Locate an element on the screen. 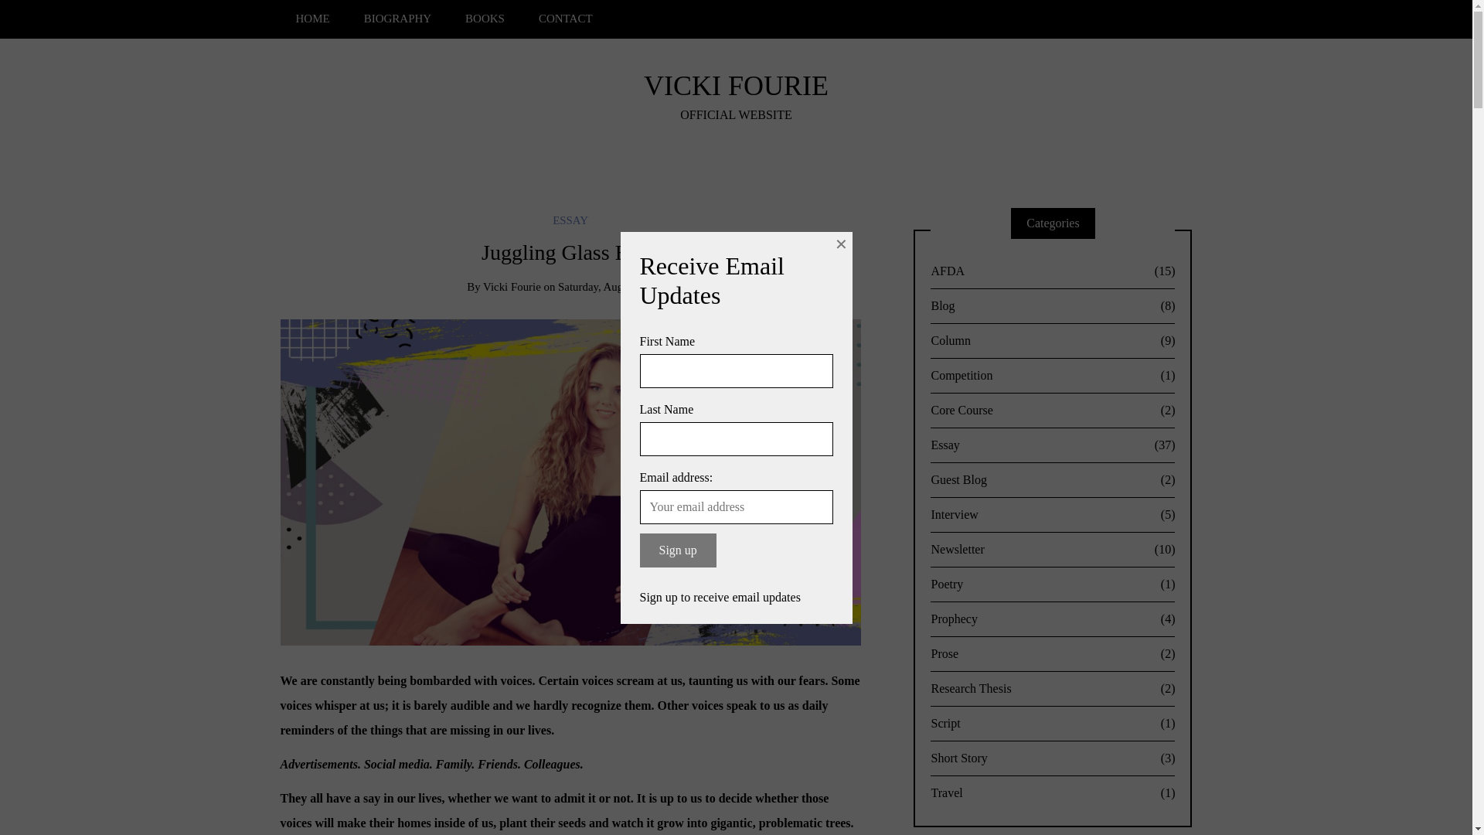  BOOKS is located at coordinates (485, 19).